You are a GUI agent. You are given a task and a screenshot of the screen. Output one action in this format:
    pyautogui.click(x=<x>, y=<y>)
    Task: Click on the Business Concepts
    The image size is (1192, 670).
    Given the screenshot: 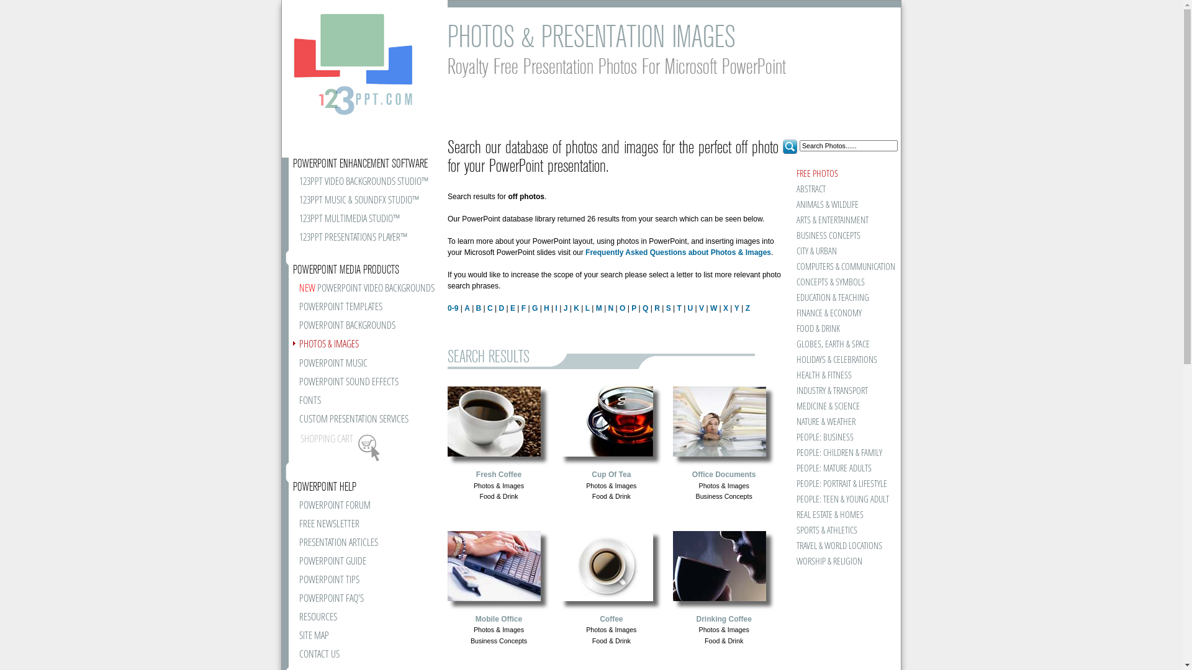 What is the action you would take?
    pyautogui.click(x=724, y=495)
    